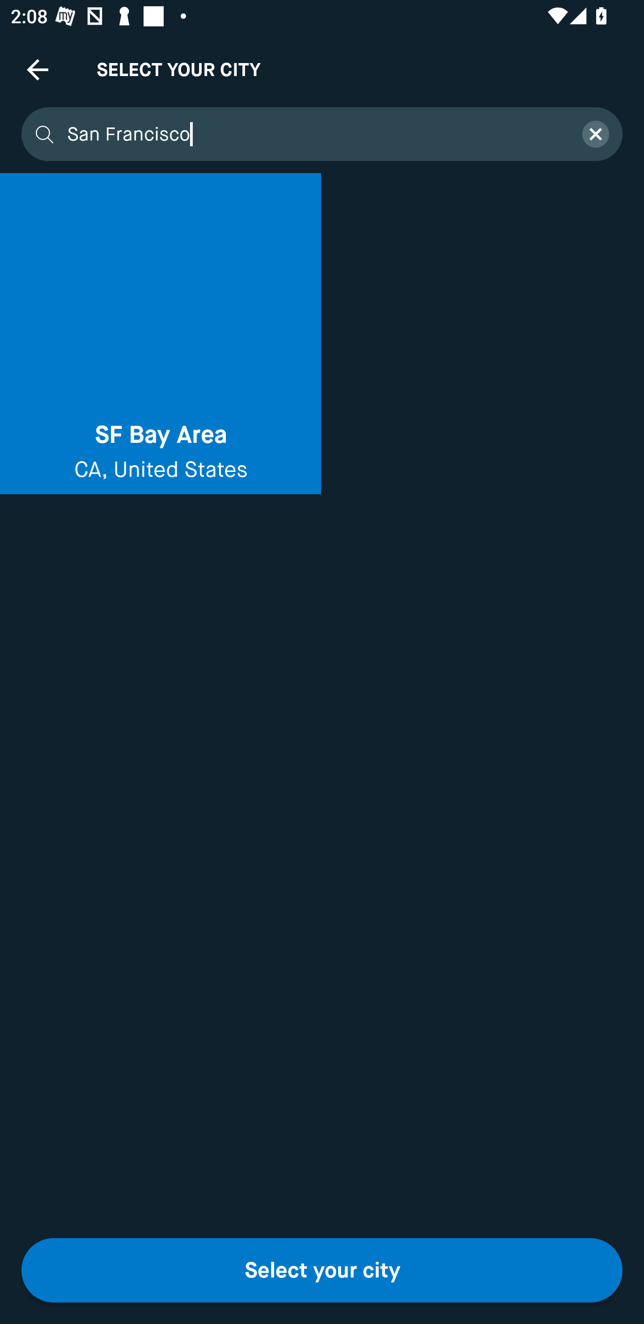 Image resolution: width=644 pixels, height=1324 pixels. I want to click on Navigate up, so click(38, 69).